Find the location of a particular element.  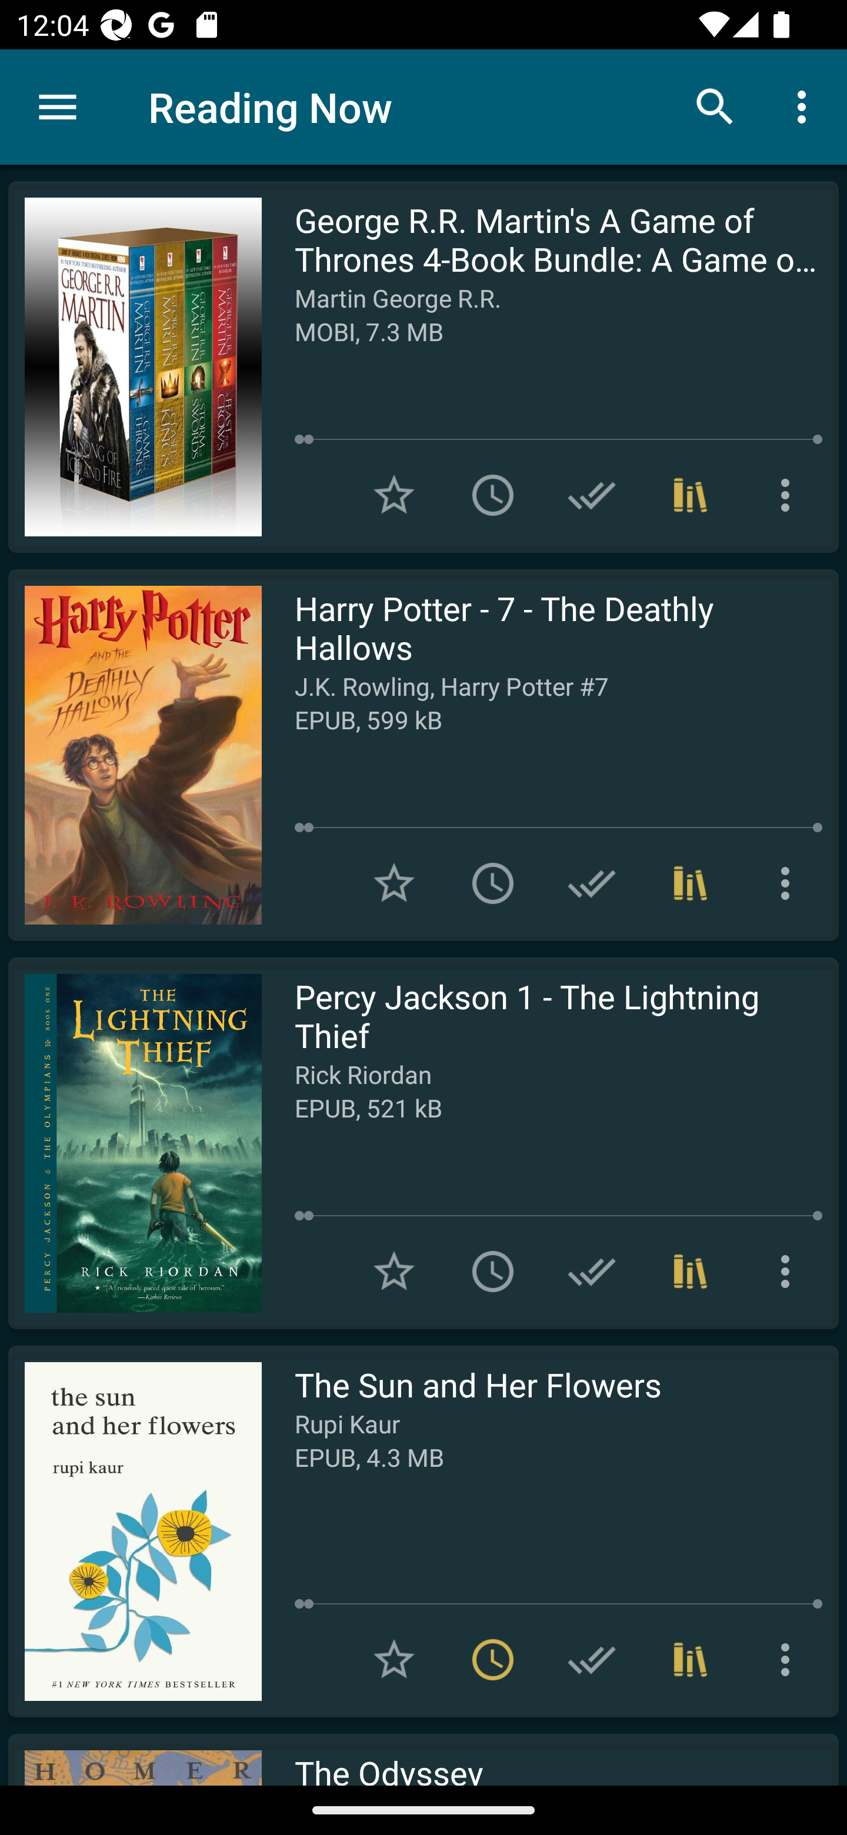

Search books & documents is located at coordinates (715, 106).